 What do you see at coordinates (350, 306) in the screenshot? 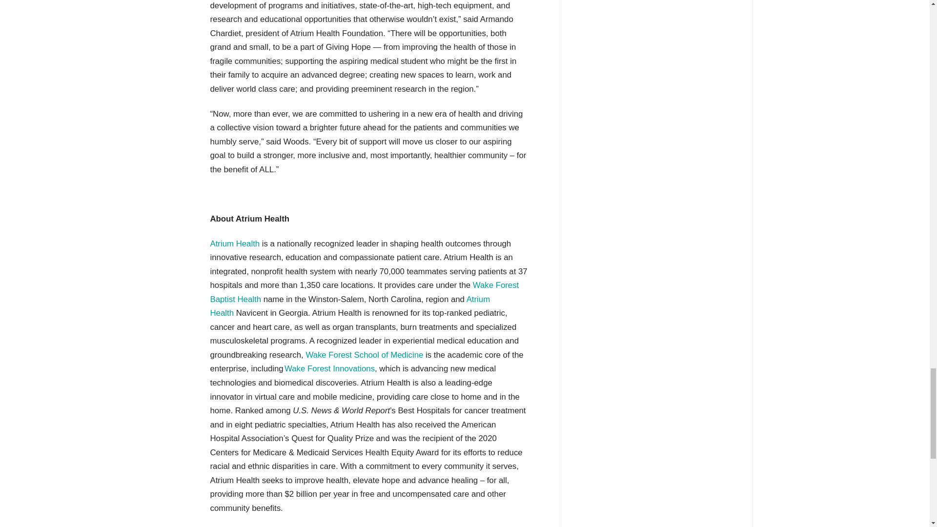
I see `Atrium Health` at bounding box center [350, 306].